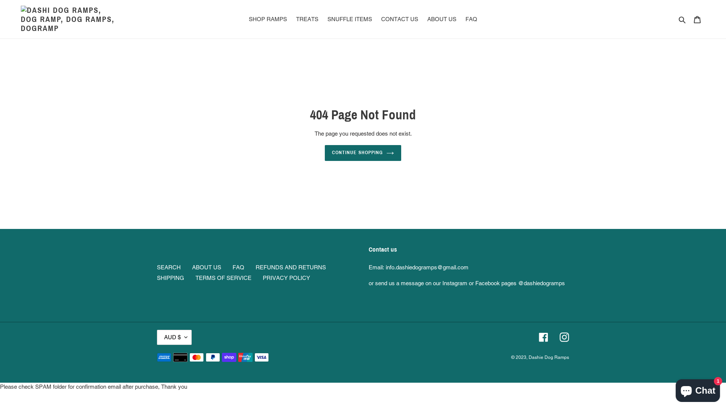 Image resolution: width=726 pixels, height=408 pixels. I want to click on REFUNDS AND RETURNS, so click(291, 267).